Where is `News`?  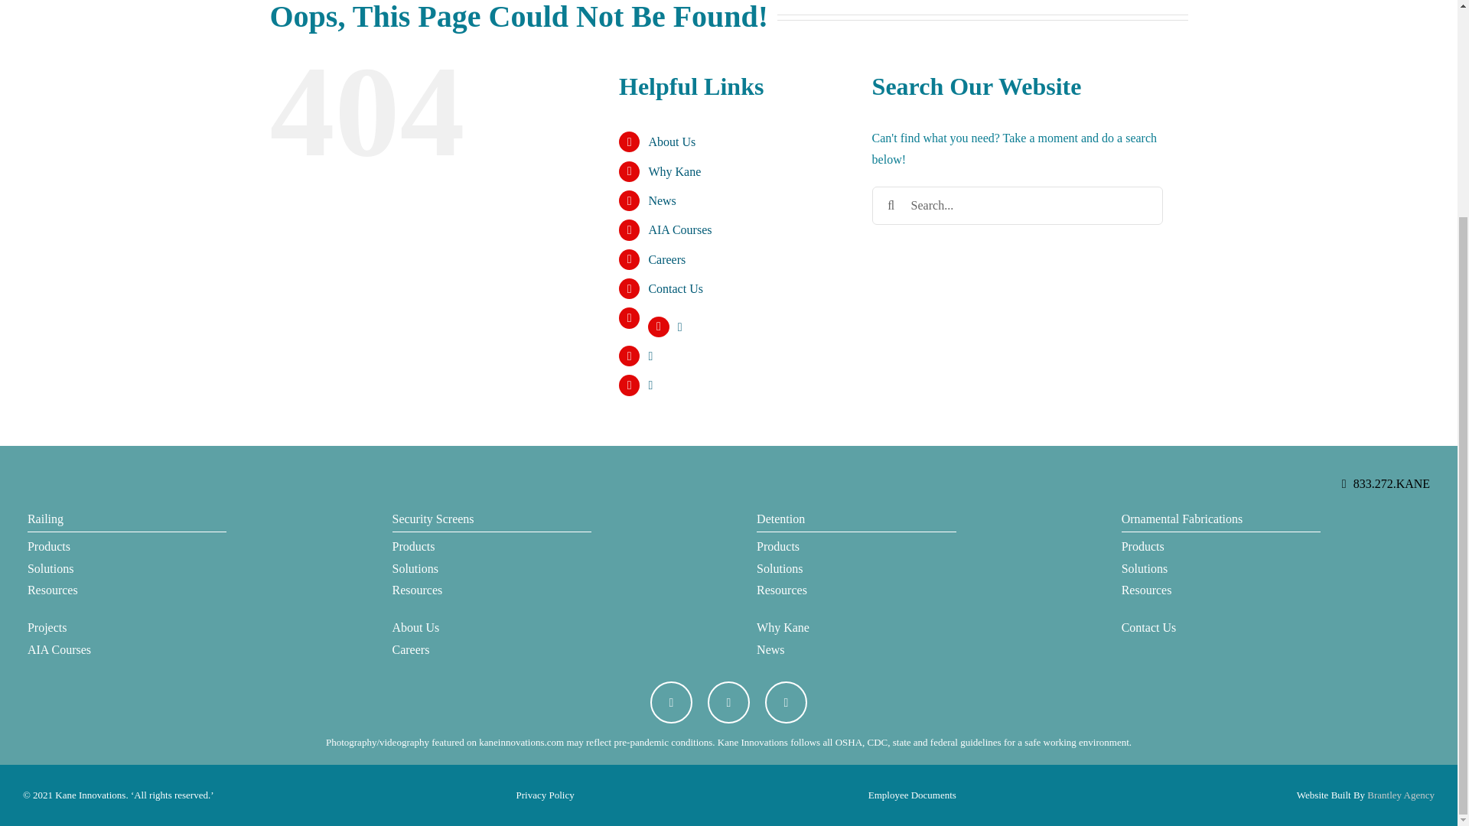 News is located at coordinates (661, 200).